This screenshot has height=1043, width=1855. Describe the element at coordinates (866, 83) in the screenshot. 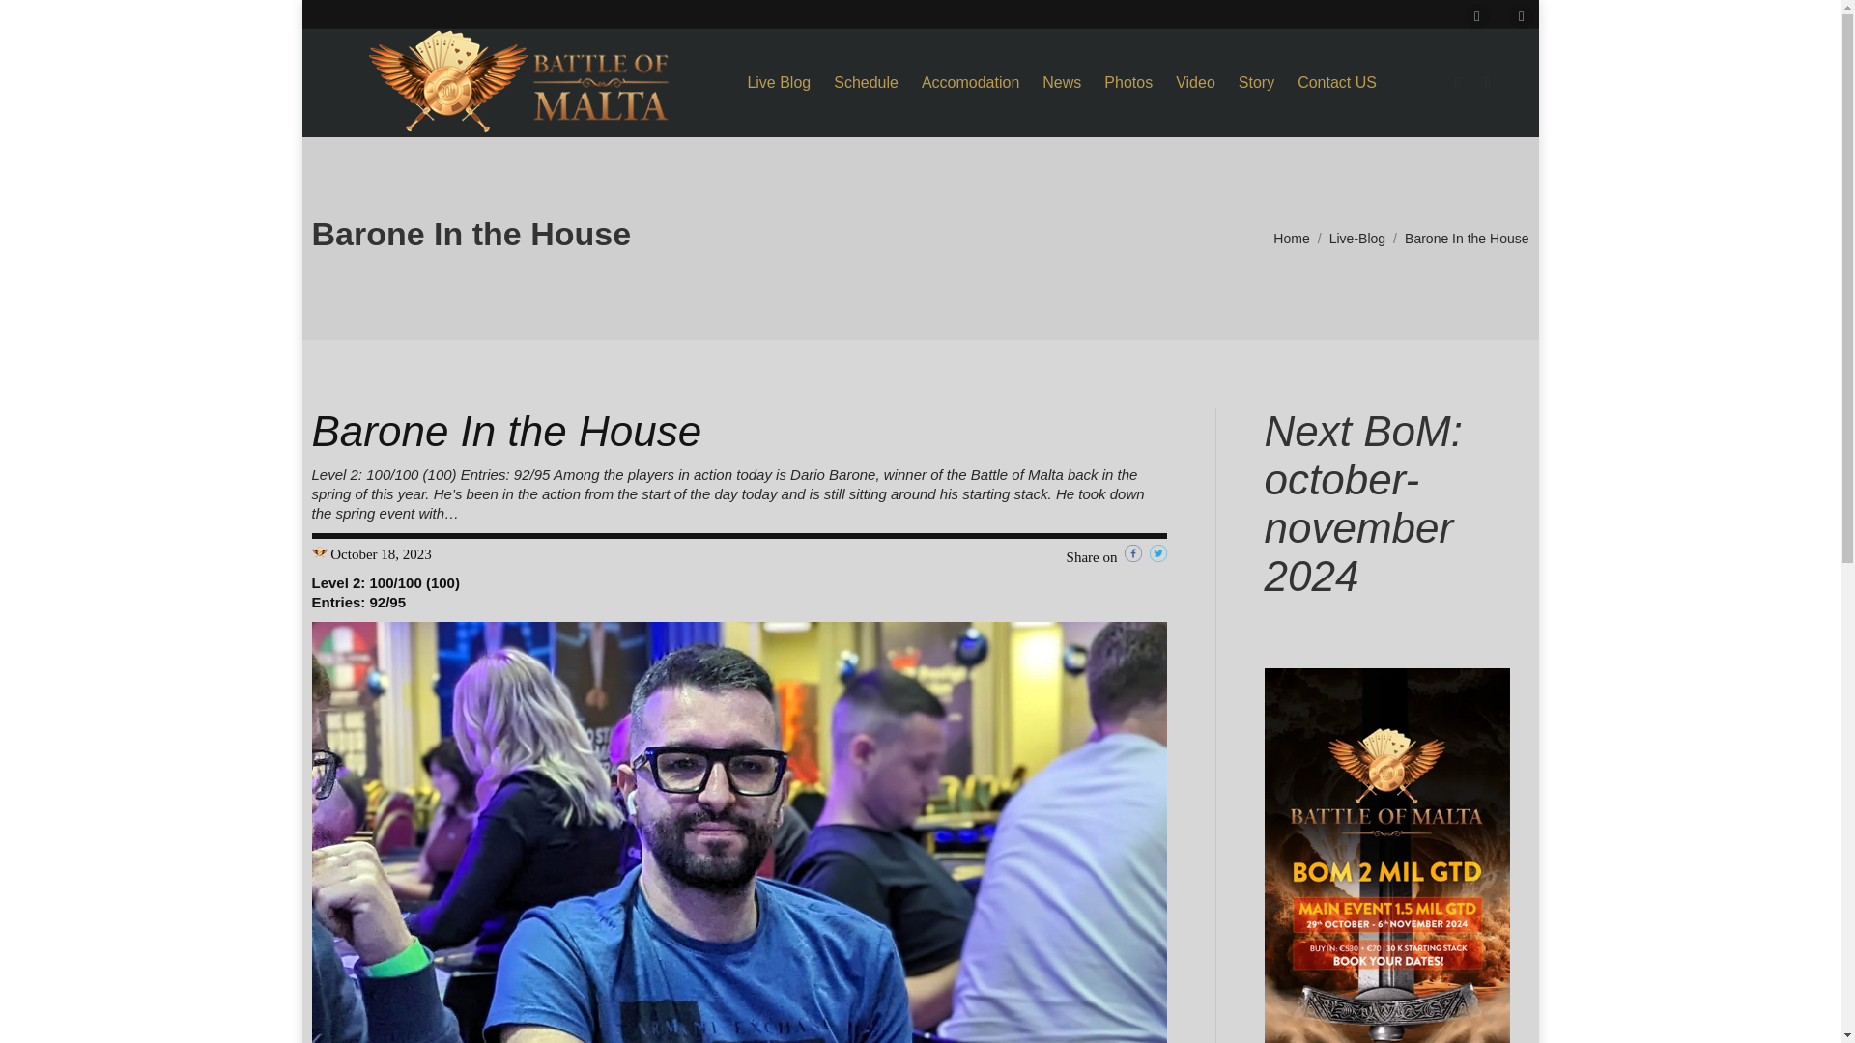

I see `Schedule` at that location.